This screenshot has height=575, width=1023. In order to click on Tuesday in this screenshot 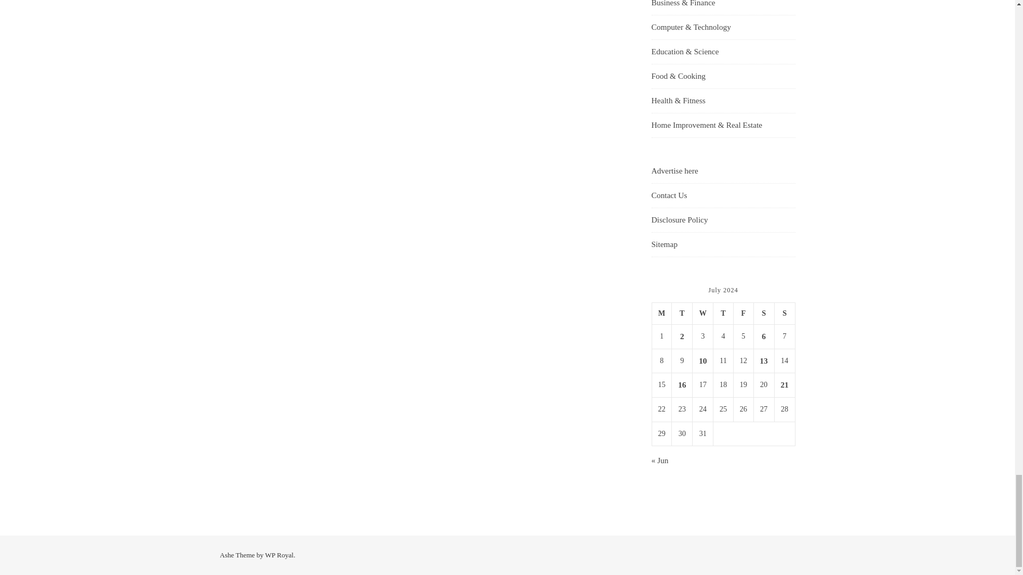, I will do `click(682, 314)`.